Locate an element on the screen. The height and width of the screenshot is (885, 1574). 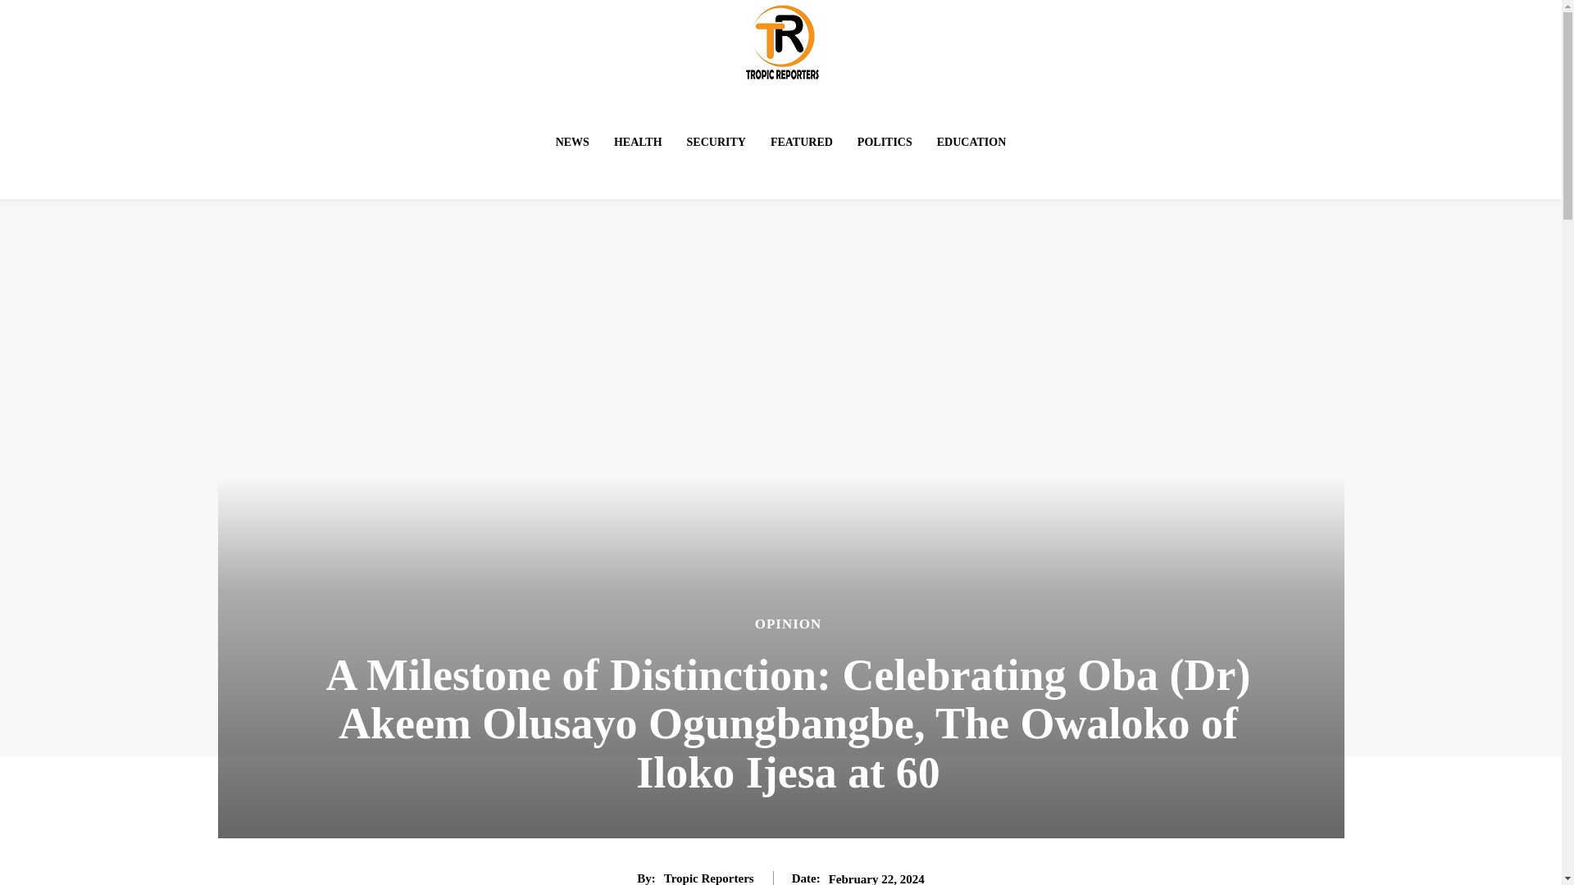
NEWS is located at coordinates (572, 143).